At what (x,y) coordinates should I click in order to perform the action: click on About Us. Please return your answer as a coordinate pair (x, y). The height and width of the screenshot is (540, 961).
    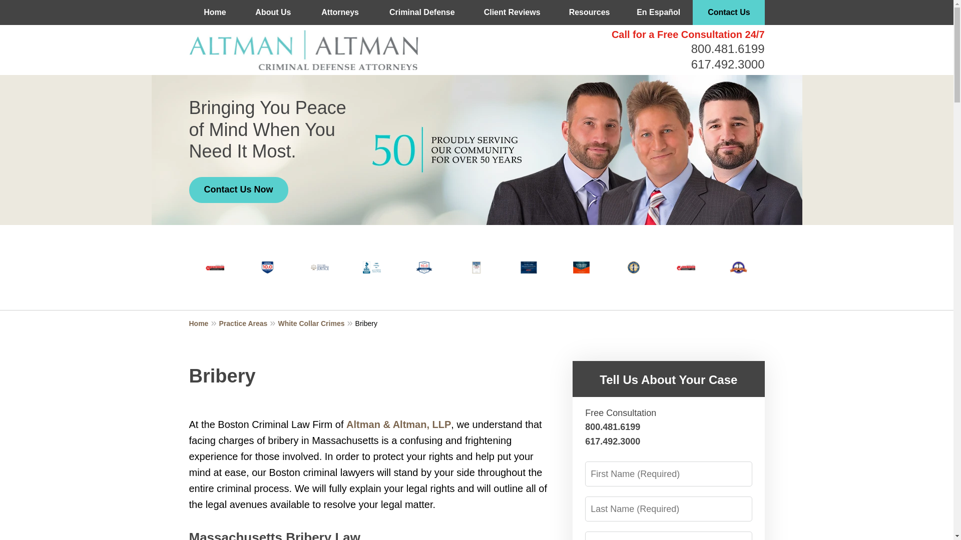
    Looking at the image, I should click on (273, 12).